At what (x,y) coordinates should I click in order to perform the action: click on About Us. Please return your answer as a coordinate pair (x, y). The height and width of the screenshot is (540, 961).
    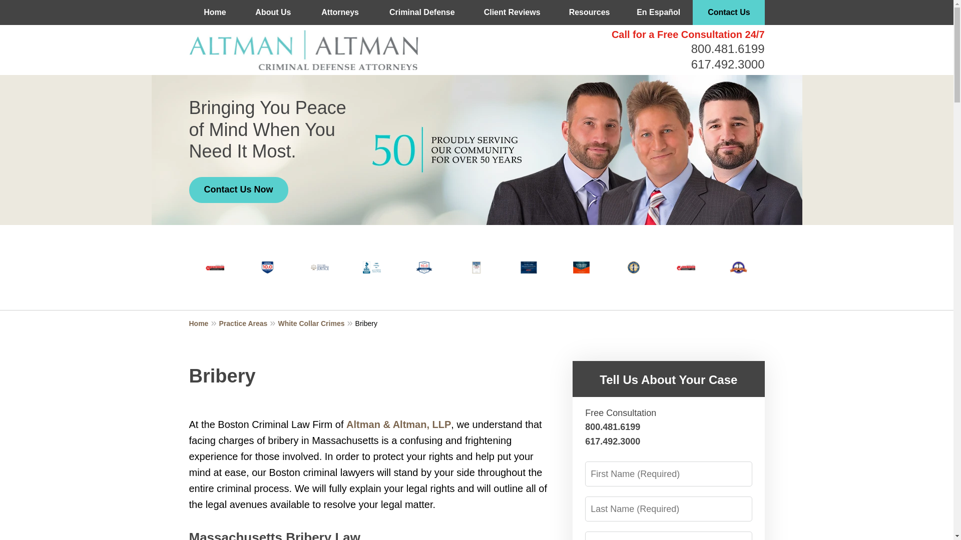
    Looking at the image, I should click on (273, 12).